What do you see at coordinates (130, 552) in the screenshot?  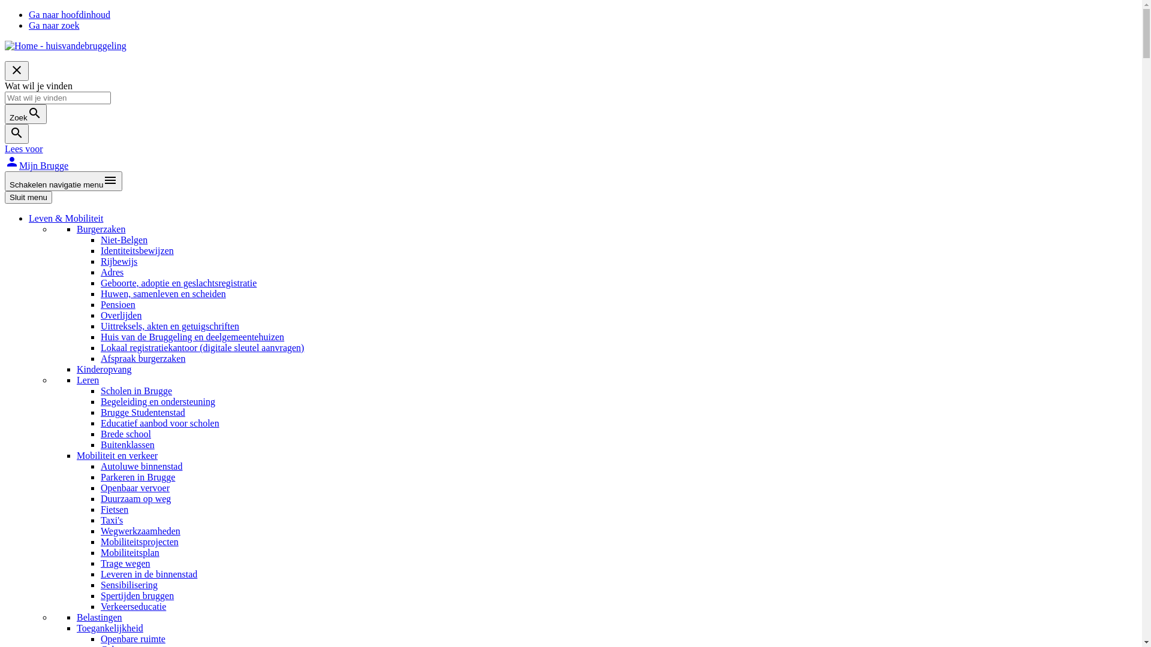 I see `Mobiliteitsplan` at bounding box center [130, 552].